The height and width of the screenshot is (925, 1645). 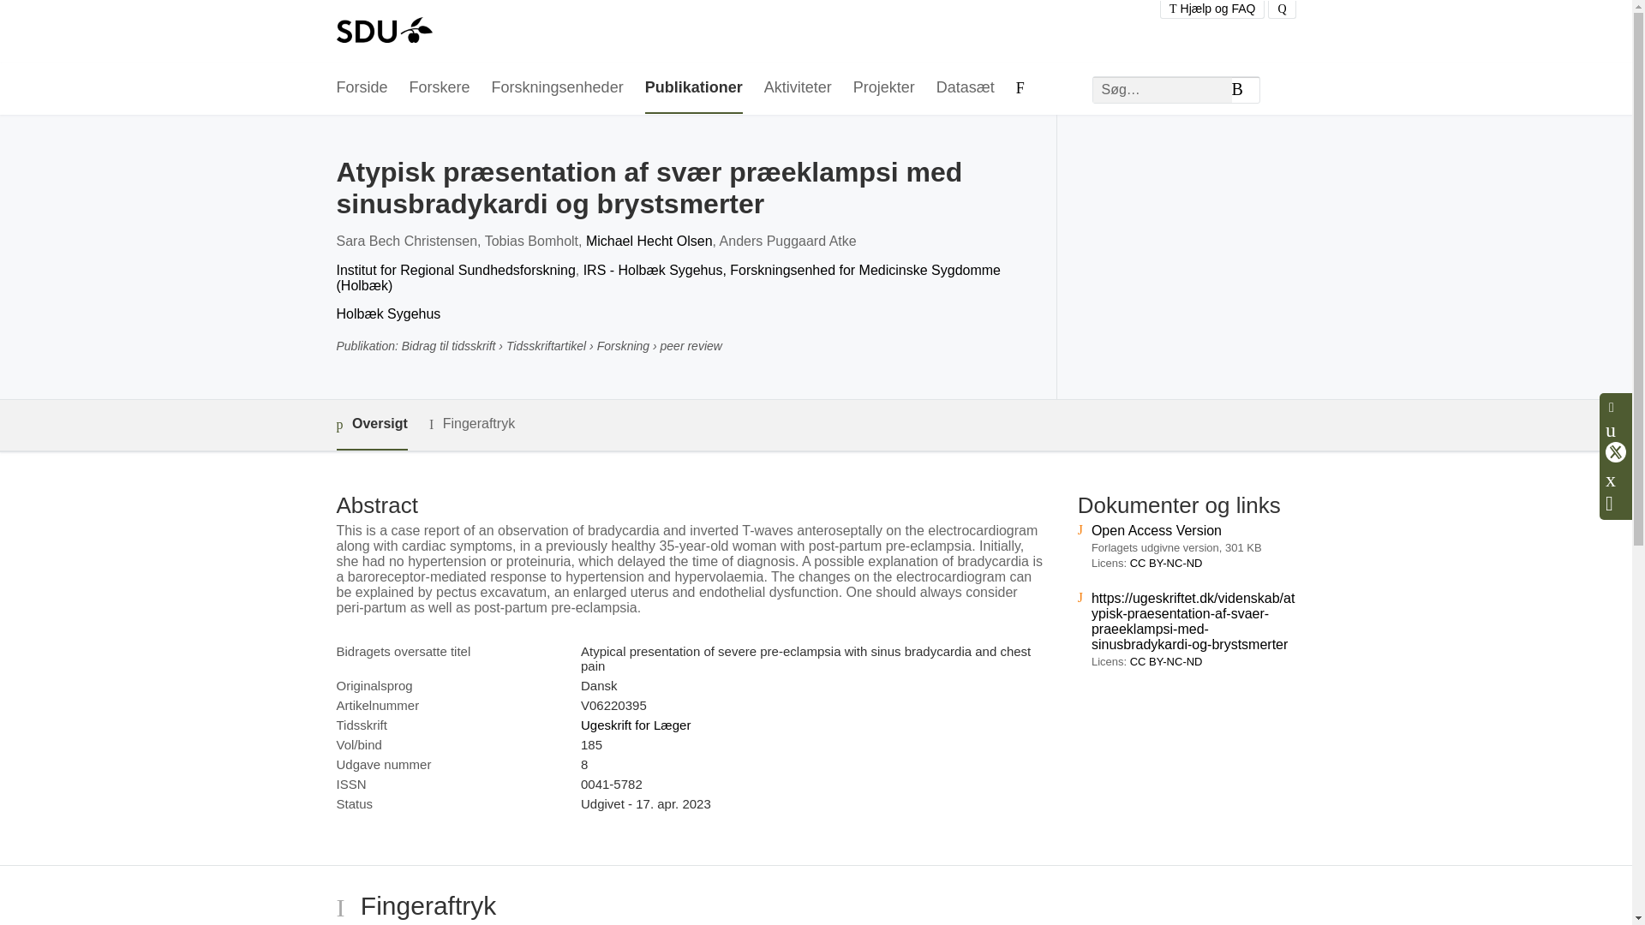 I want to click on Publikationer, so click(x=694, y=88).